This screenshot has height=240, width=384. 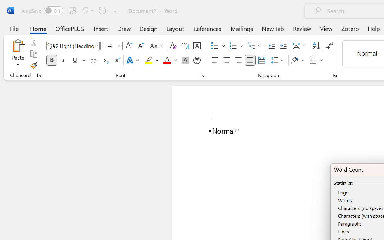 I want to click on Layout, so click(x=175, y=28).